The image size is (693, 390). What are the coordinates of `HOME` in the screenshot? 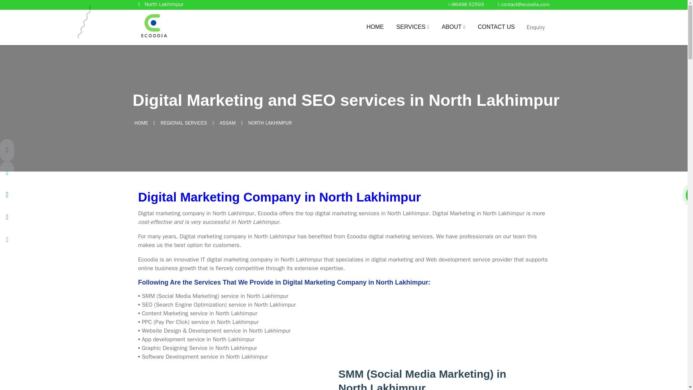 It's located at (141, 122).